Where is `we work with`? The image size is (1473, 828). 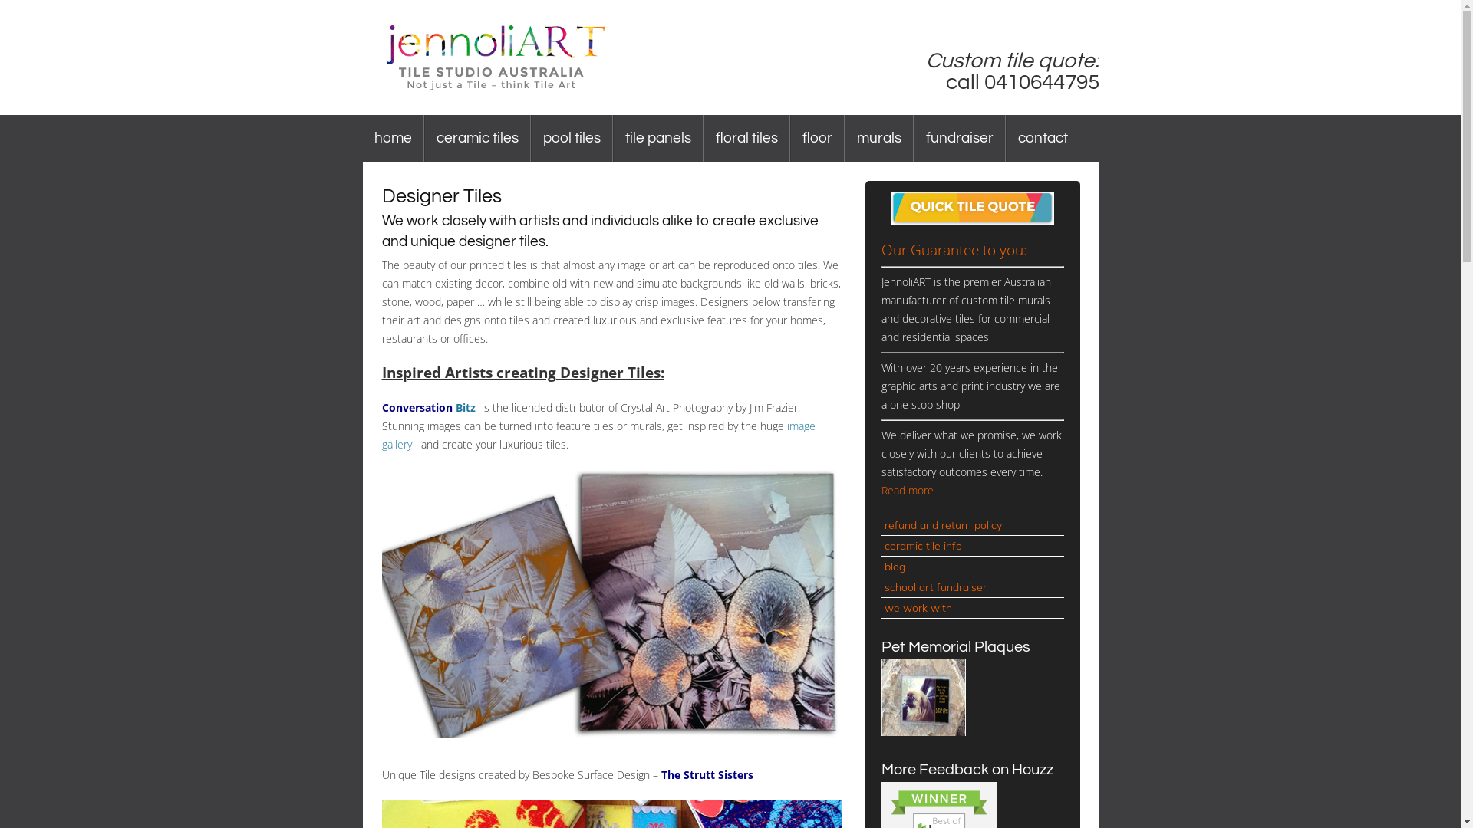
we work with is located at coordinates (972, 609).